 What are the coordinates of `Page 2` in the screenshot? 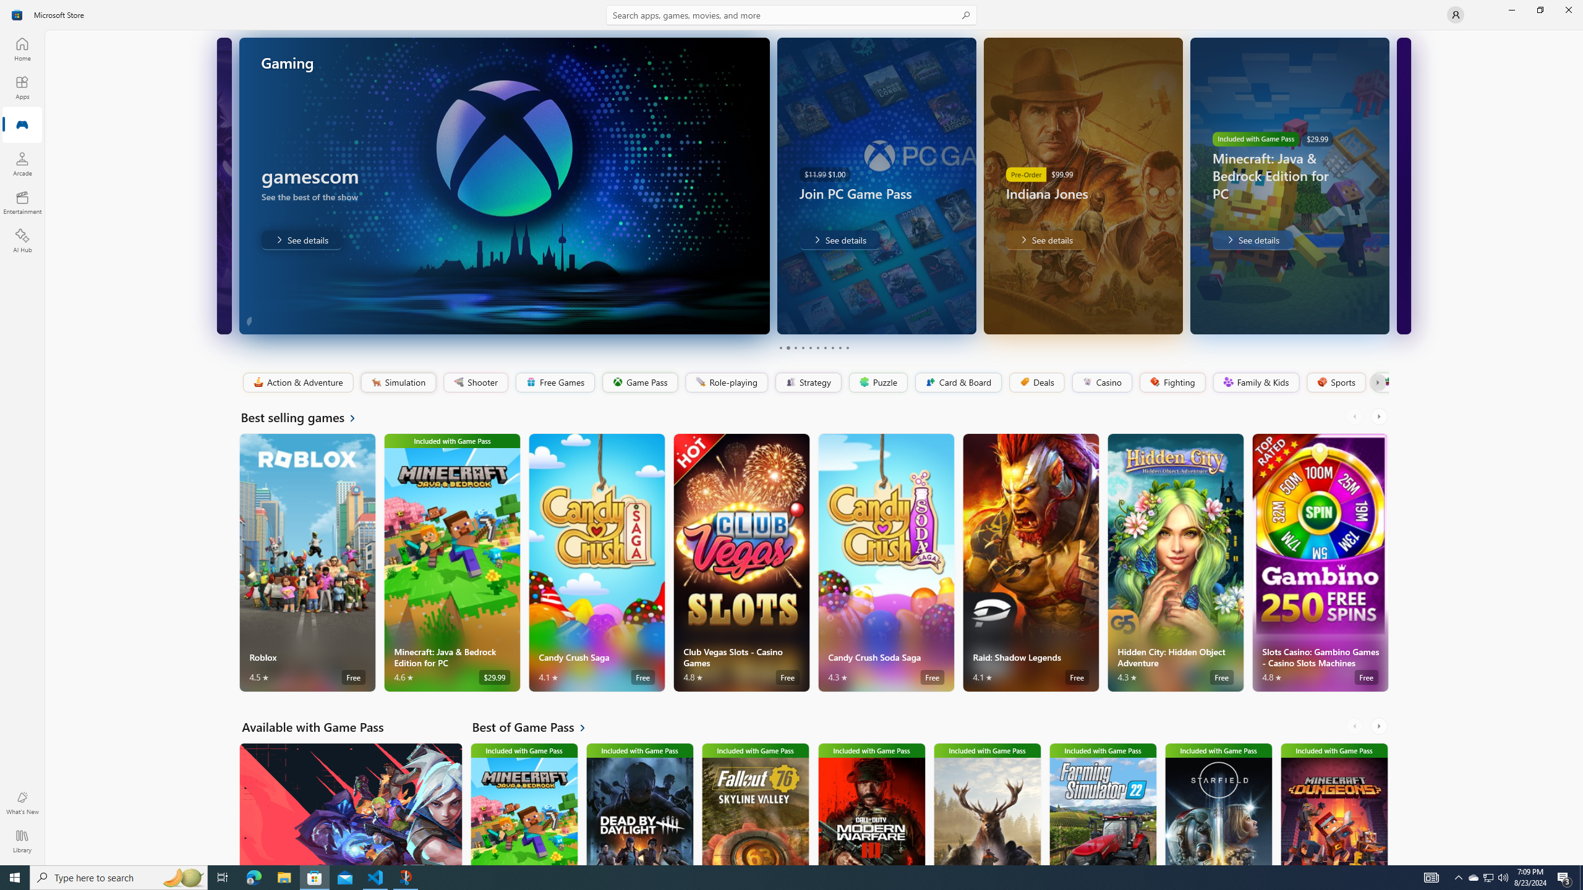 It's located at (788, 347).